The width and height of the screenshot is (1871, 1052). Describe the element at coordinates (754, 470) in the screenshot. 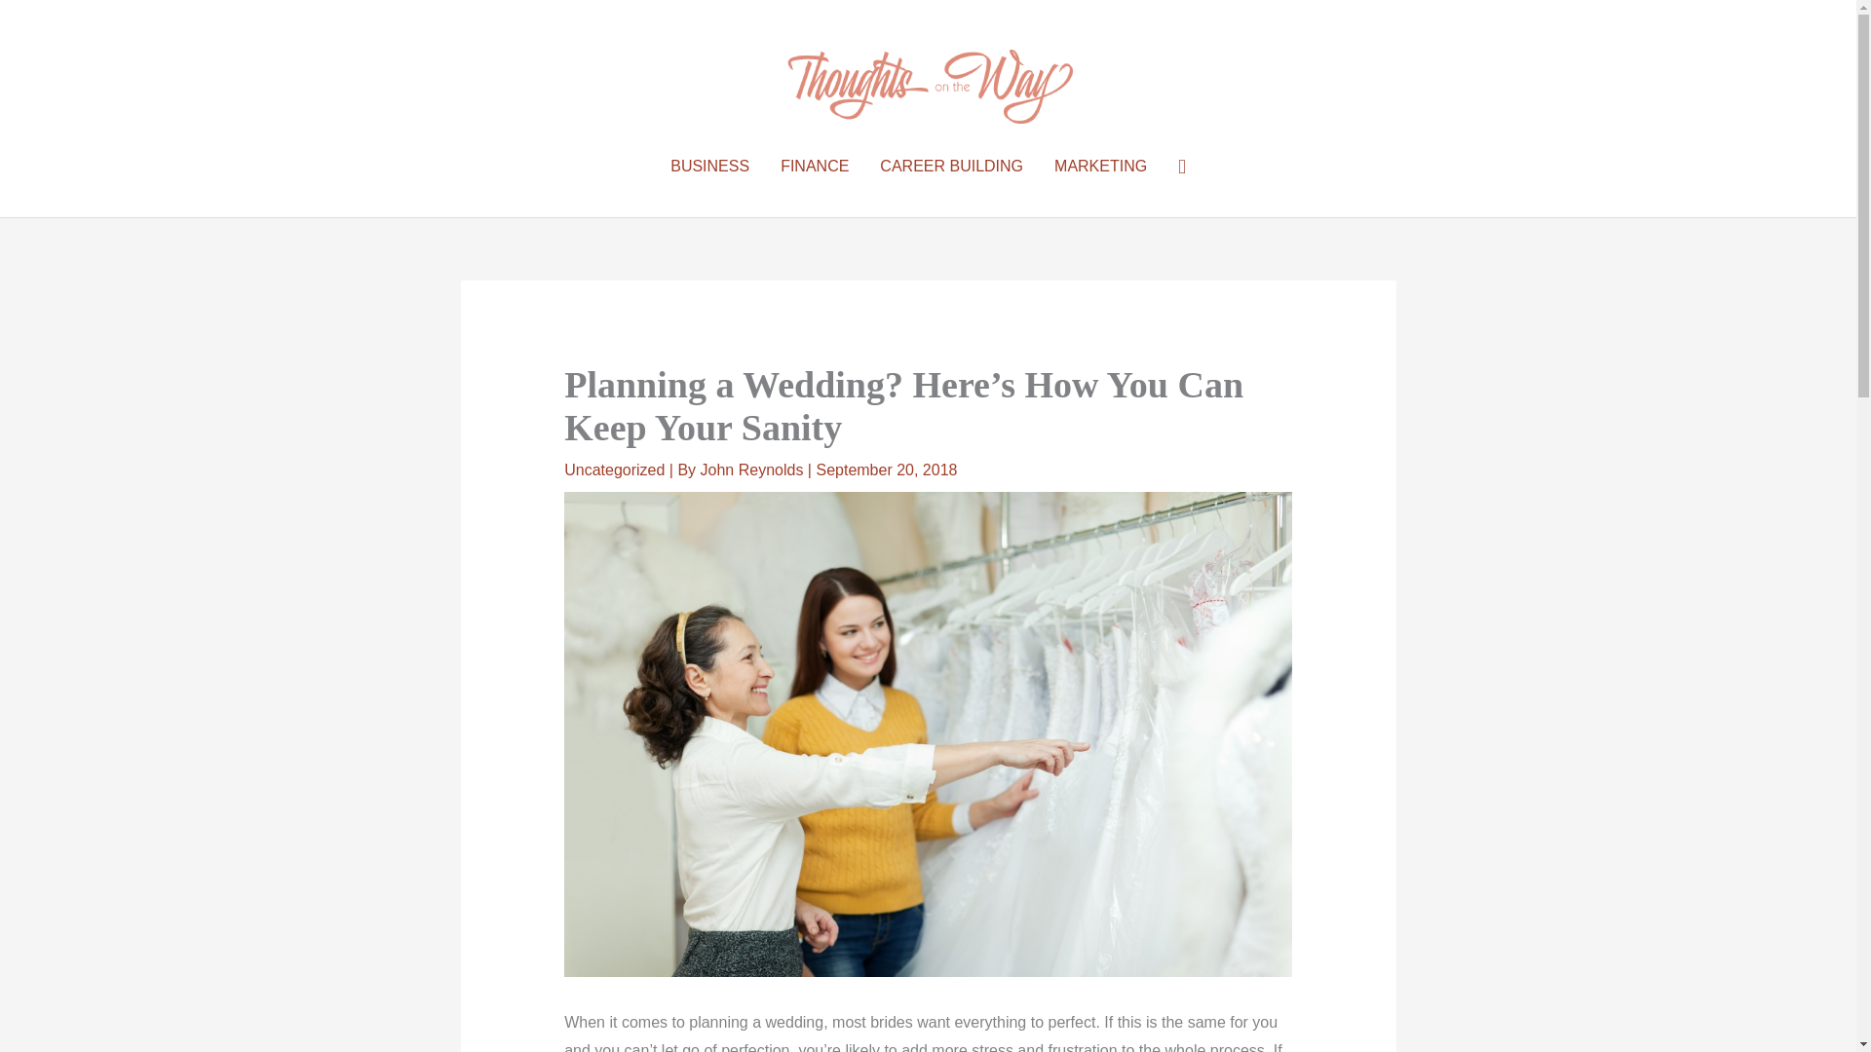

I see `John Reynolds` at that location.